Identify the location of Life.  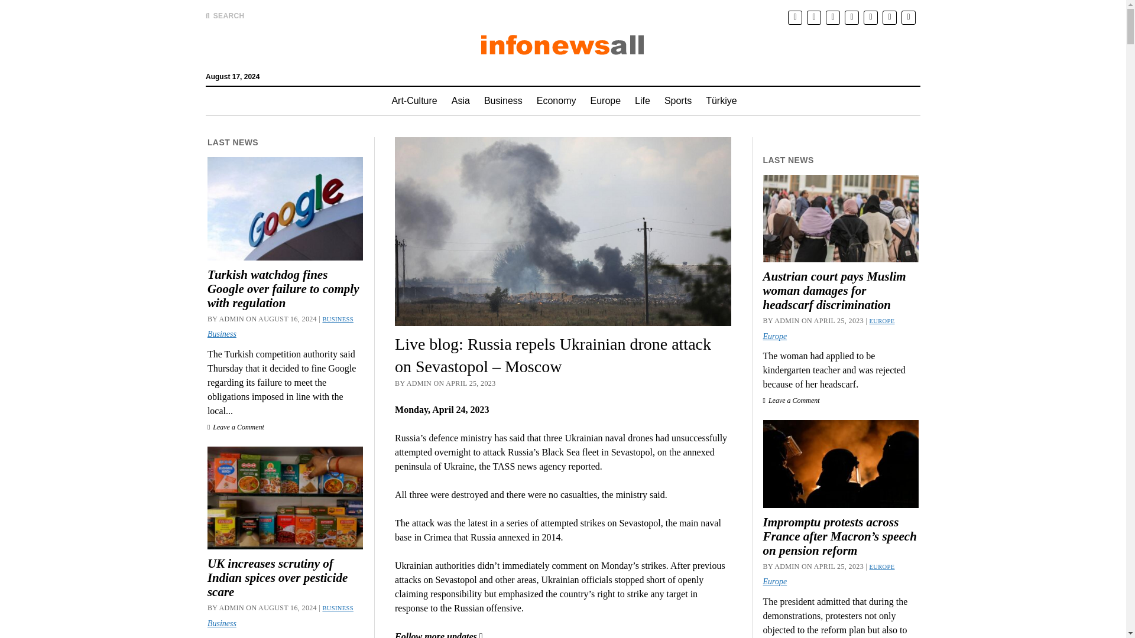
(642, 100).